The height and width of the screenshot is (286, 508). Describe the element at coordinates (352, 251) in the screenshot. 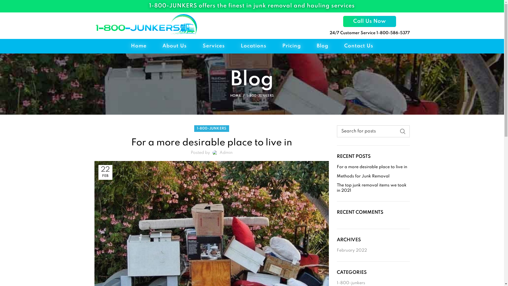

I see `February 2022` at that location.